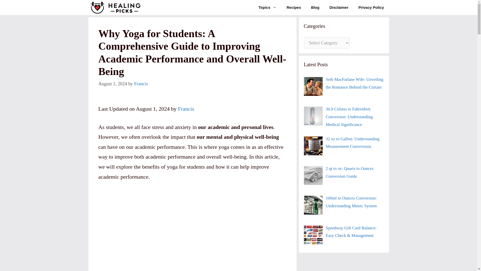 This screenshot has height=271, width=481. What do you see at coordinates (141, 84) in the screenshot?
I see `View all posts by Francis` at bounding box center [141, 84].